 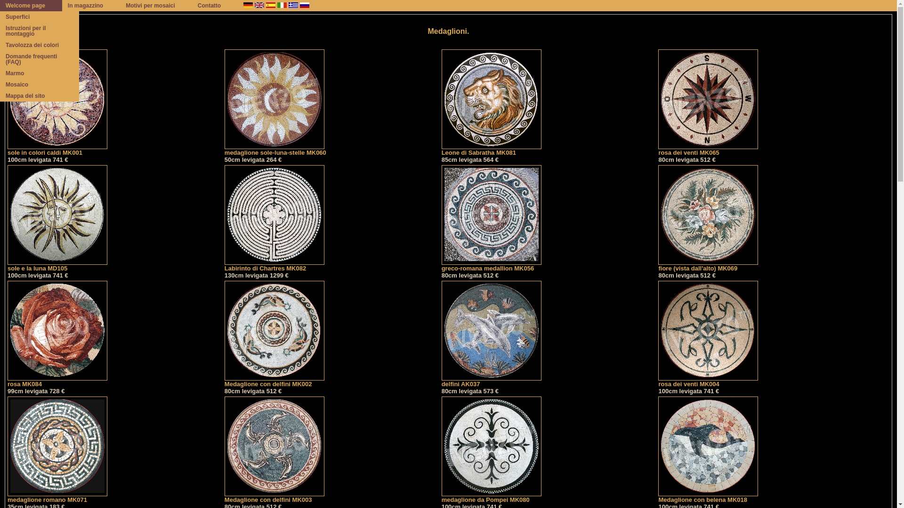 I want to click on Mosaico Medaglione con delfini, so click(x=274, y=331).